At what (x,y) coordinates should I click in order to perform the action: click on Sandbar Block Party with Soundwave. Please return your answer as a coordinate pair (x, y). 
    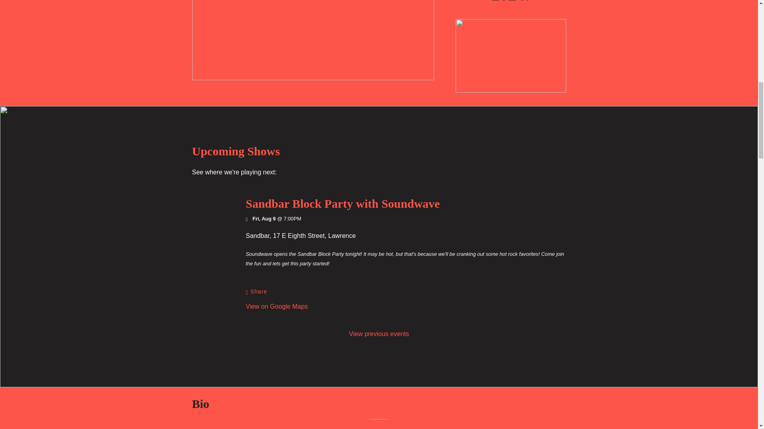
    Looking at the image, I should click on (343, 203).